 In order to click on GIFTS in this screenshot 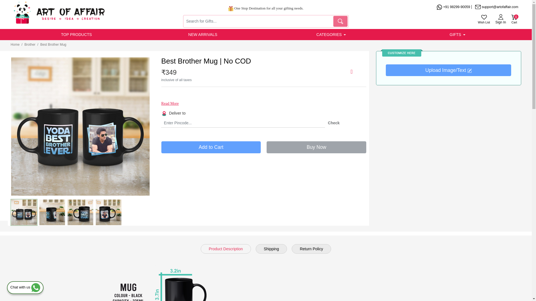, I will do `click(76, 34)`.